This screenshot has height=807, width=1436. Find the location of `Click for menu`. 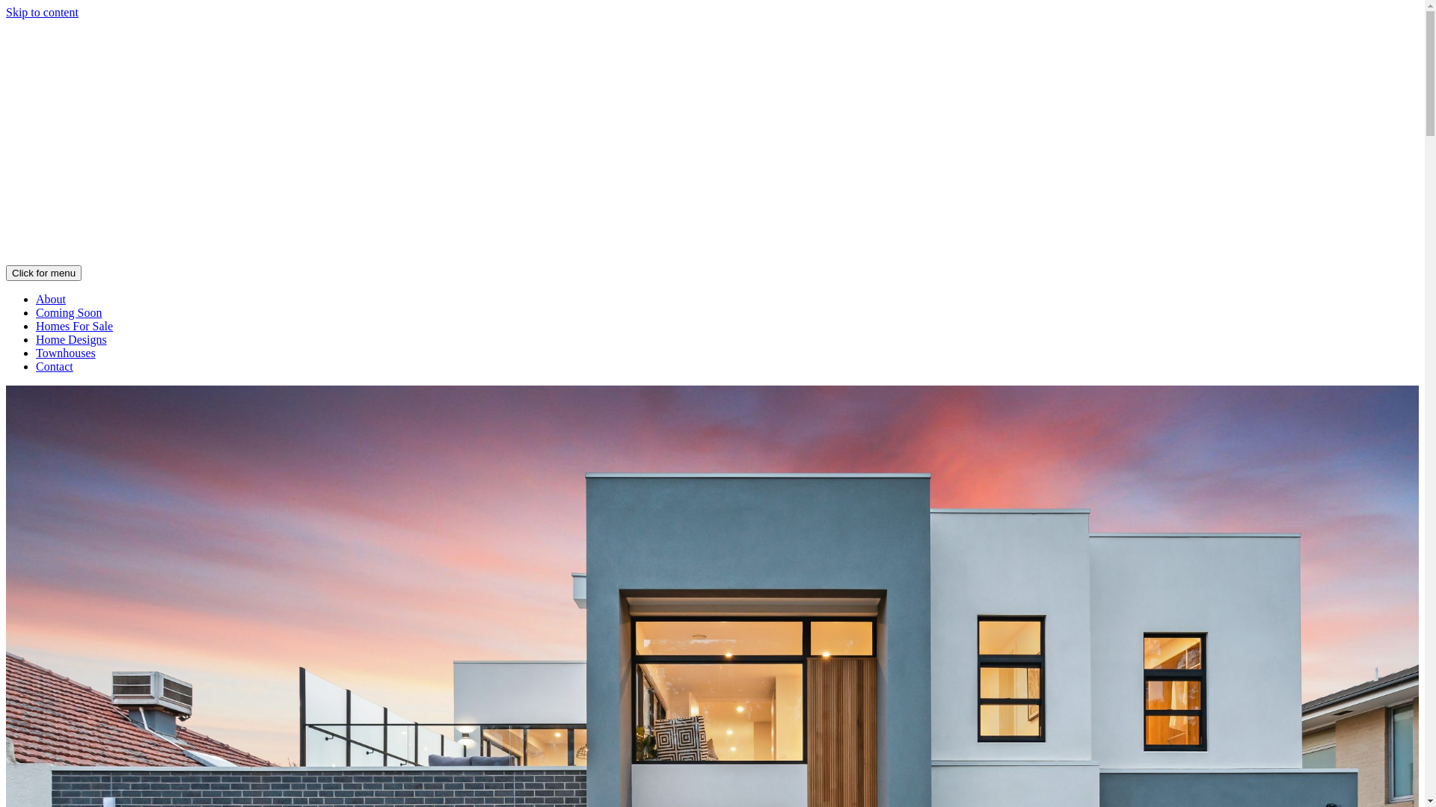

Click for menu is located at coordinates (43, 273).